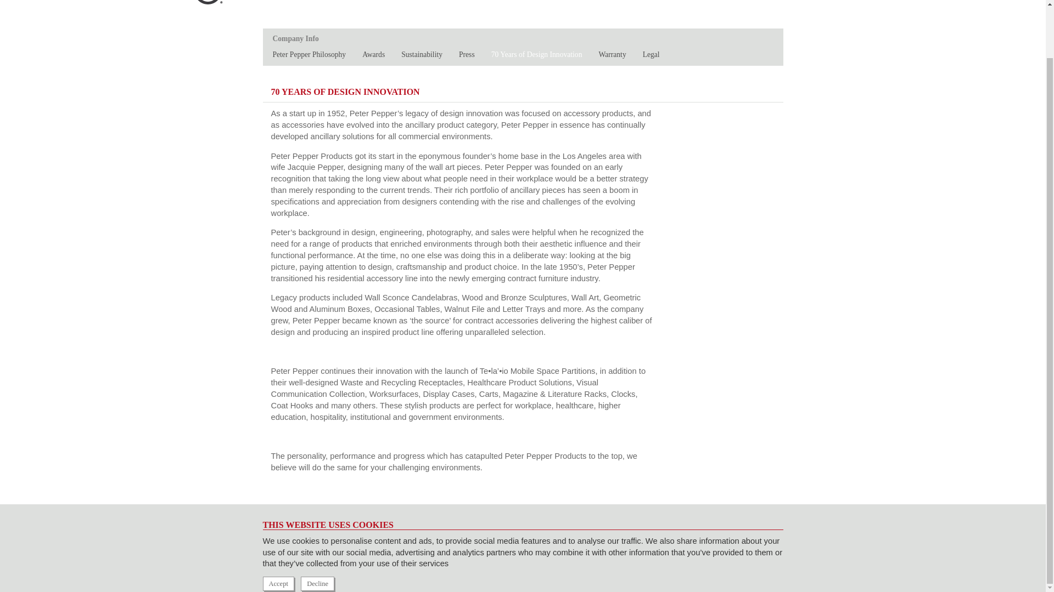  Describe the element at coordinates (537, 54) in the screenshot. I see `70 Years of Design Innovation` at that location.